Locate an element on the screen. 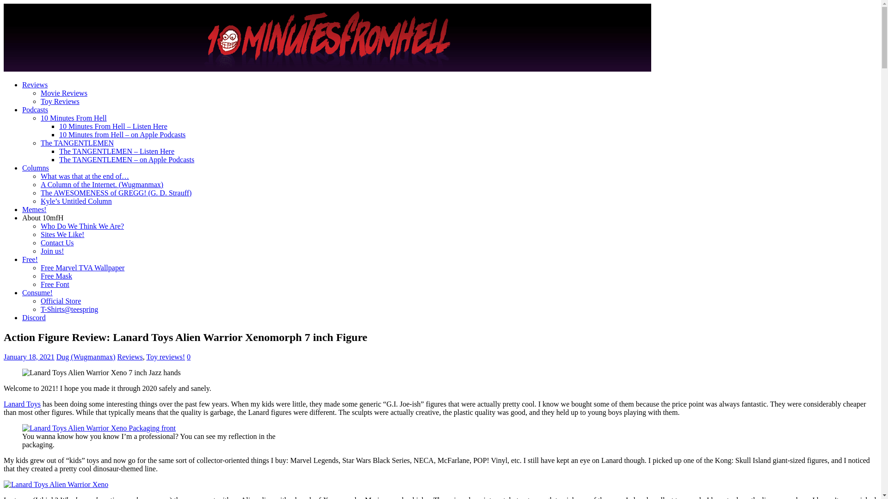 Image resolution: width=888 pixels, height=499 pixels. Memes! is located at coordinates (34, 210).